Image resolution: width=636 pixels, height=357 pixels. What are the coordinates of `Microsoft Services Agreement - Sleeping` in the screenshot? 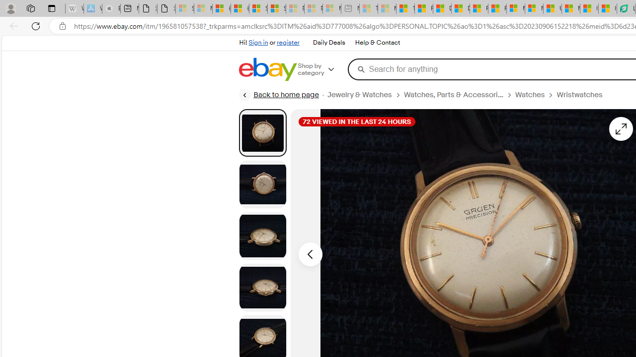 It's located at (203, 9).